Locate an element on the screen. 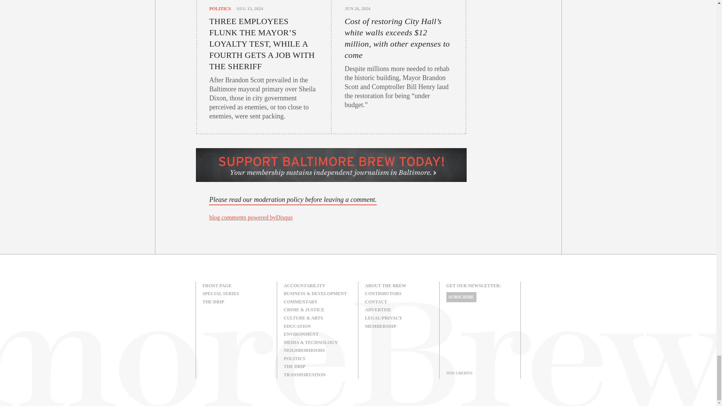 This screenshot has height=406, width=722. FRONT PAGE is located at coordinates (236, 286).